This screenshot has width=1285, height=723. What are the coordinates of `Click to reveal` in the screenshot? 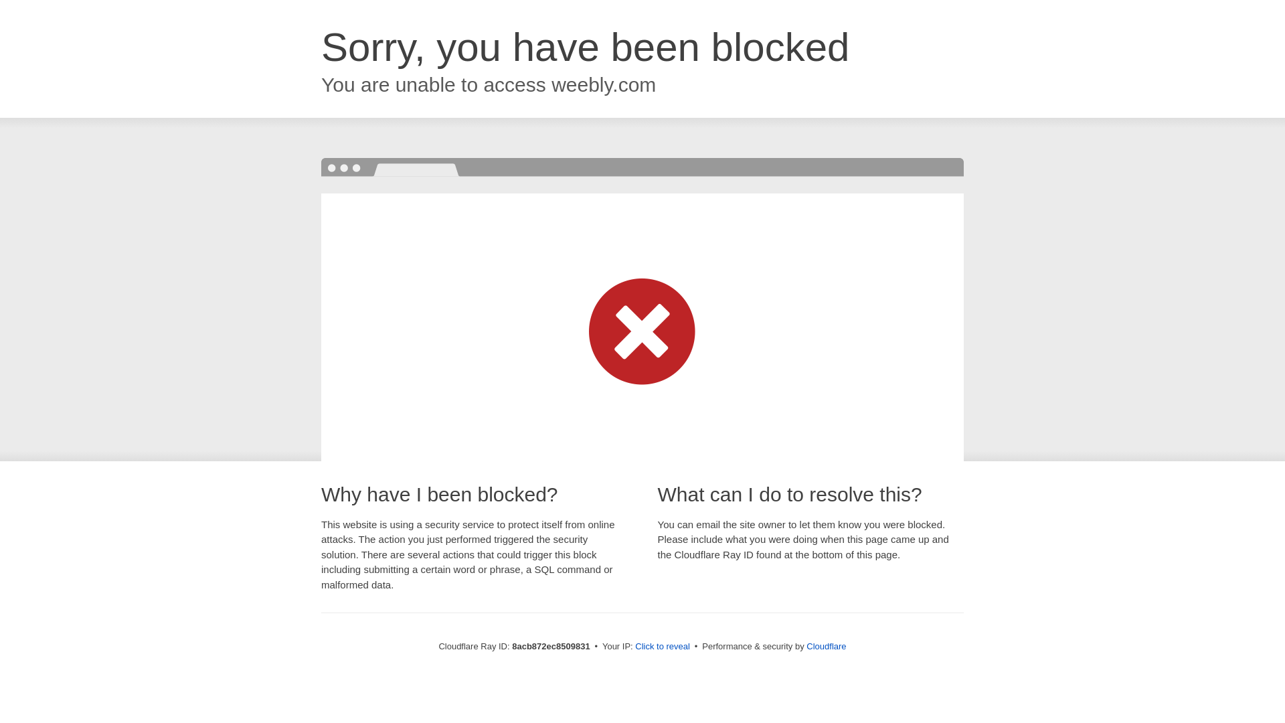 It's located at (663, 647).